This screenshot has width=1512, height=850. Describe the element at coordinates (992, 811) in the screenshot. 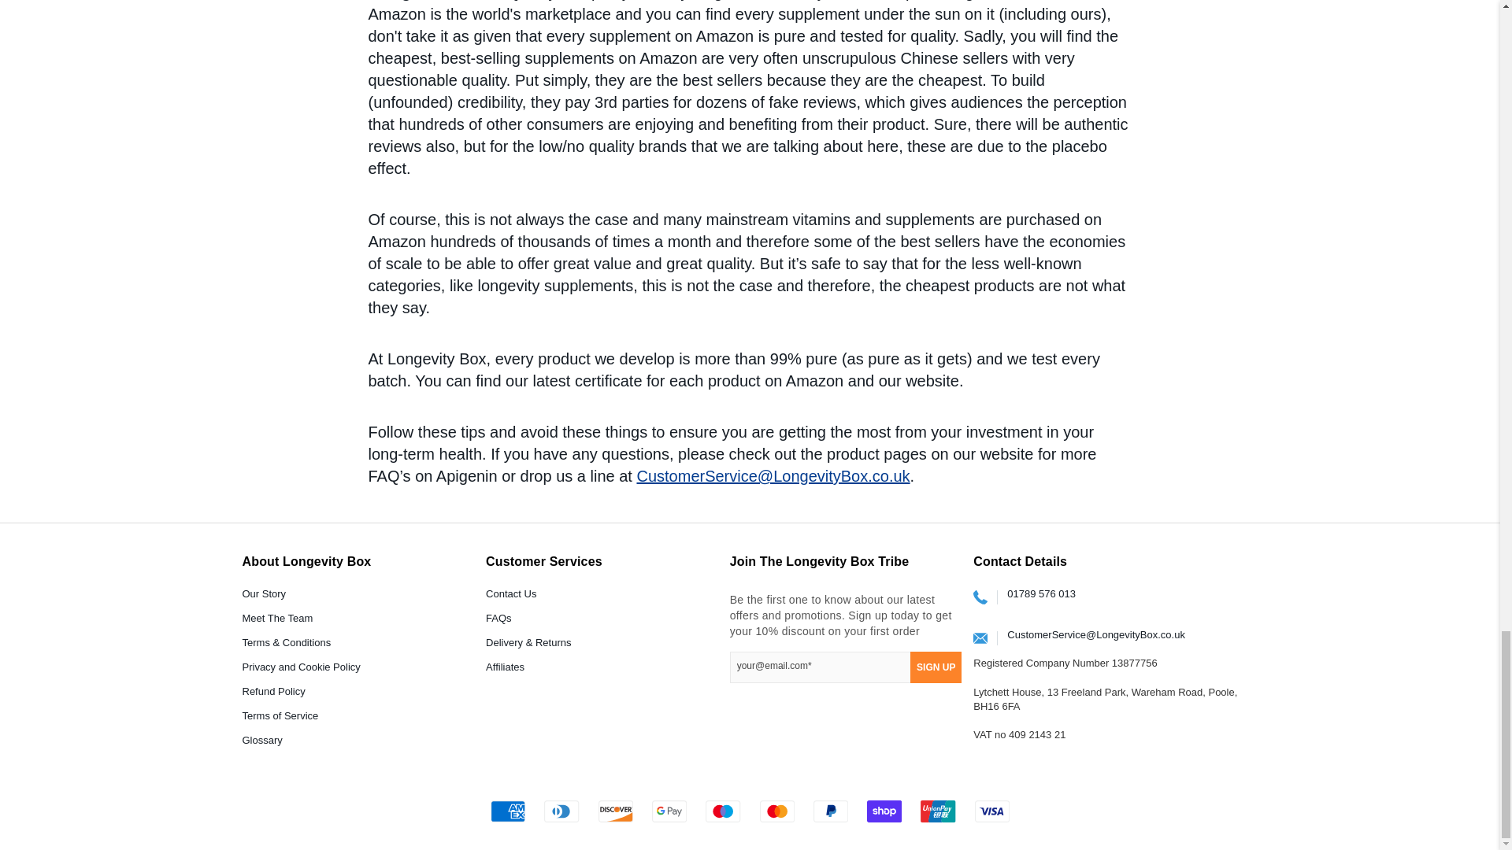

I see `Visa` at that location.